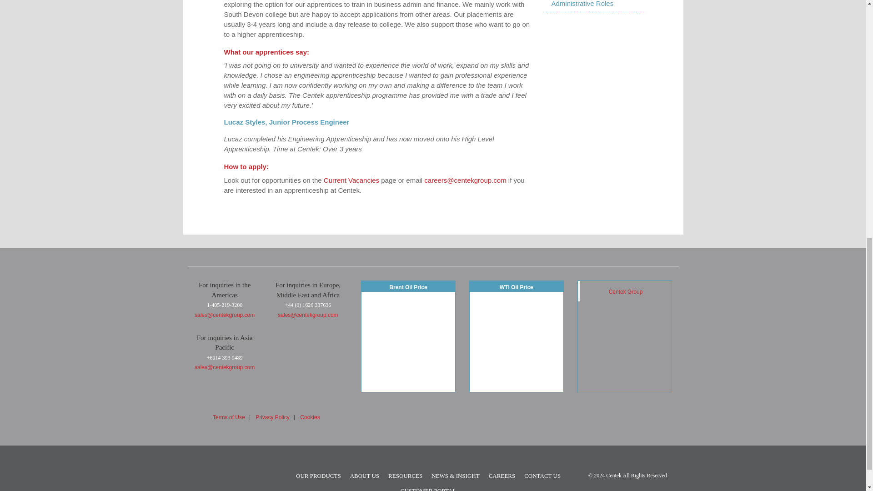 This screenshot has height=491, width=873. What do you see at coordinates (229, 417) in the screenshot?
I see `Terms of Use` at bounding box center [229, 417].